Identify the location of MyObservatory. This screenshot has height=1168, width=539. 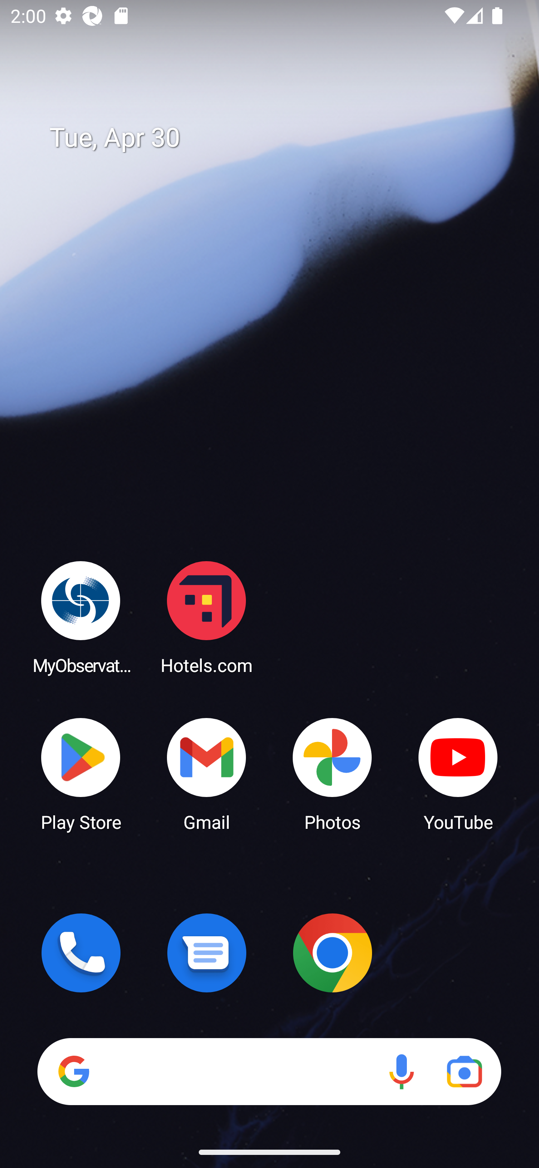
(81, 617).